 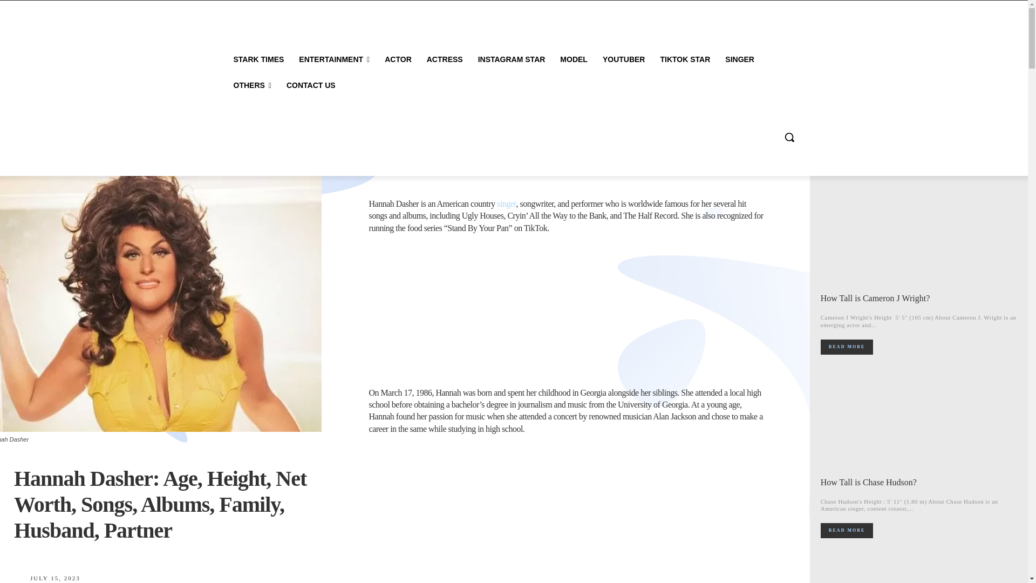 What do you see at coordinates (875, 298) in the screenshot?
I see `How Tall is Cameron J Wright?` at bounding box center [875, 298].